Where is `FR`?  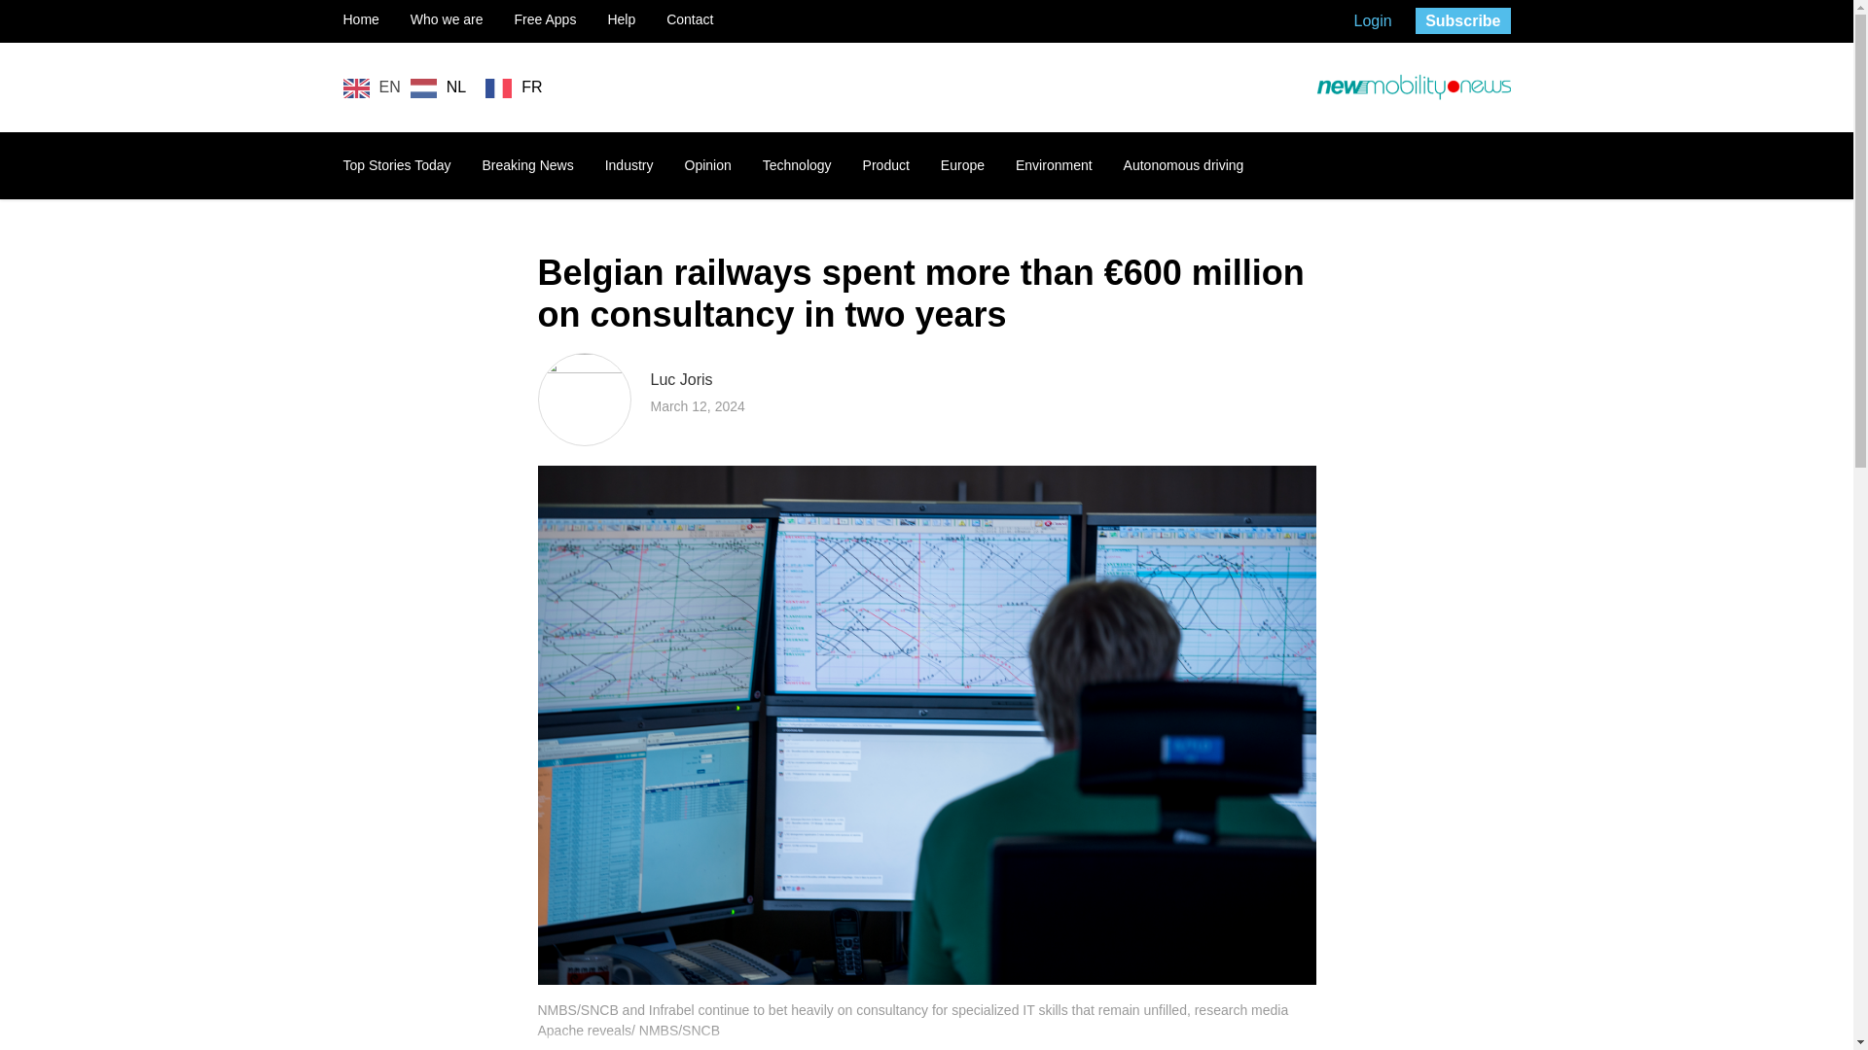
FR is located at coordinates (514, 87).